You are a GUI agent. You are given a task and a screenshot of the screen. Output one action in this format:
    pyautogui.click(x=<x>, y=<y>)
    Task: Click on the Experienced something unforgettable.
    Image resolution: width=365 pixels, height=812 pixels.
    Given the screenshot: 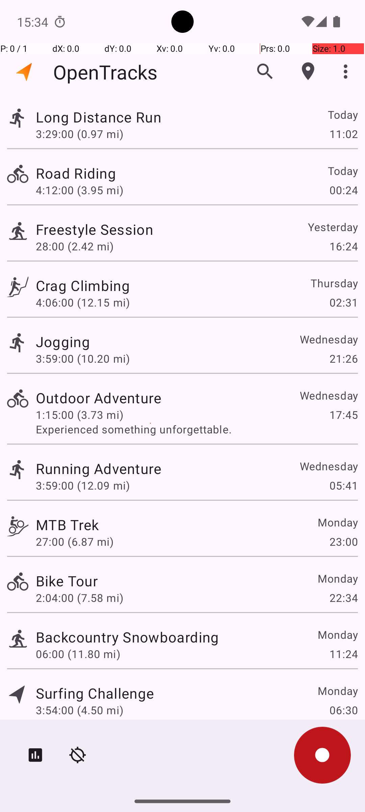 What is the action you would take?
    pyautogui.click(x=197, y=429)
    